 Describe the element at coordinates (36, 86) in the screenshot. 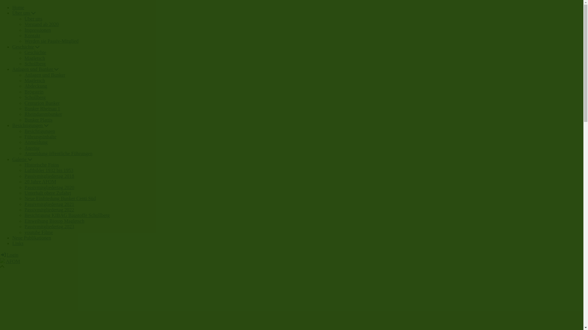

I see `Abdeckung` at that location.